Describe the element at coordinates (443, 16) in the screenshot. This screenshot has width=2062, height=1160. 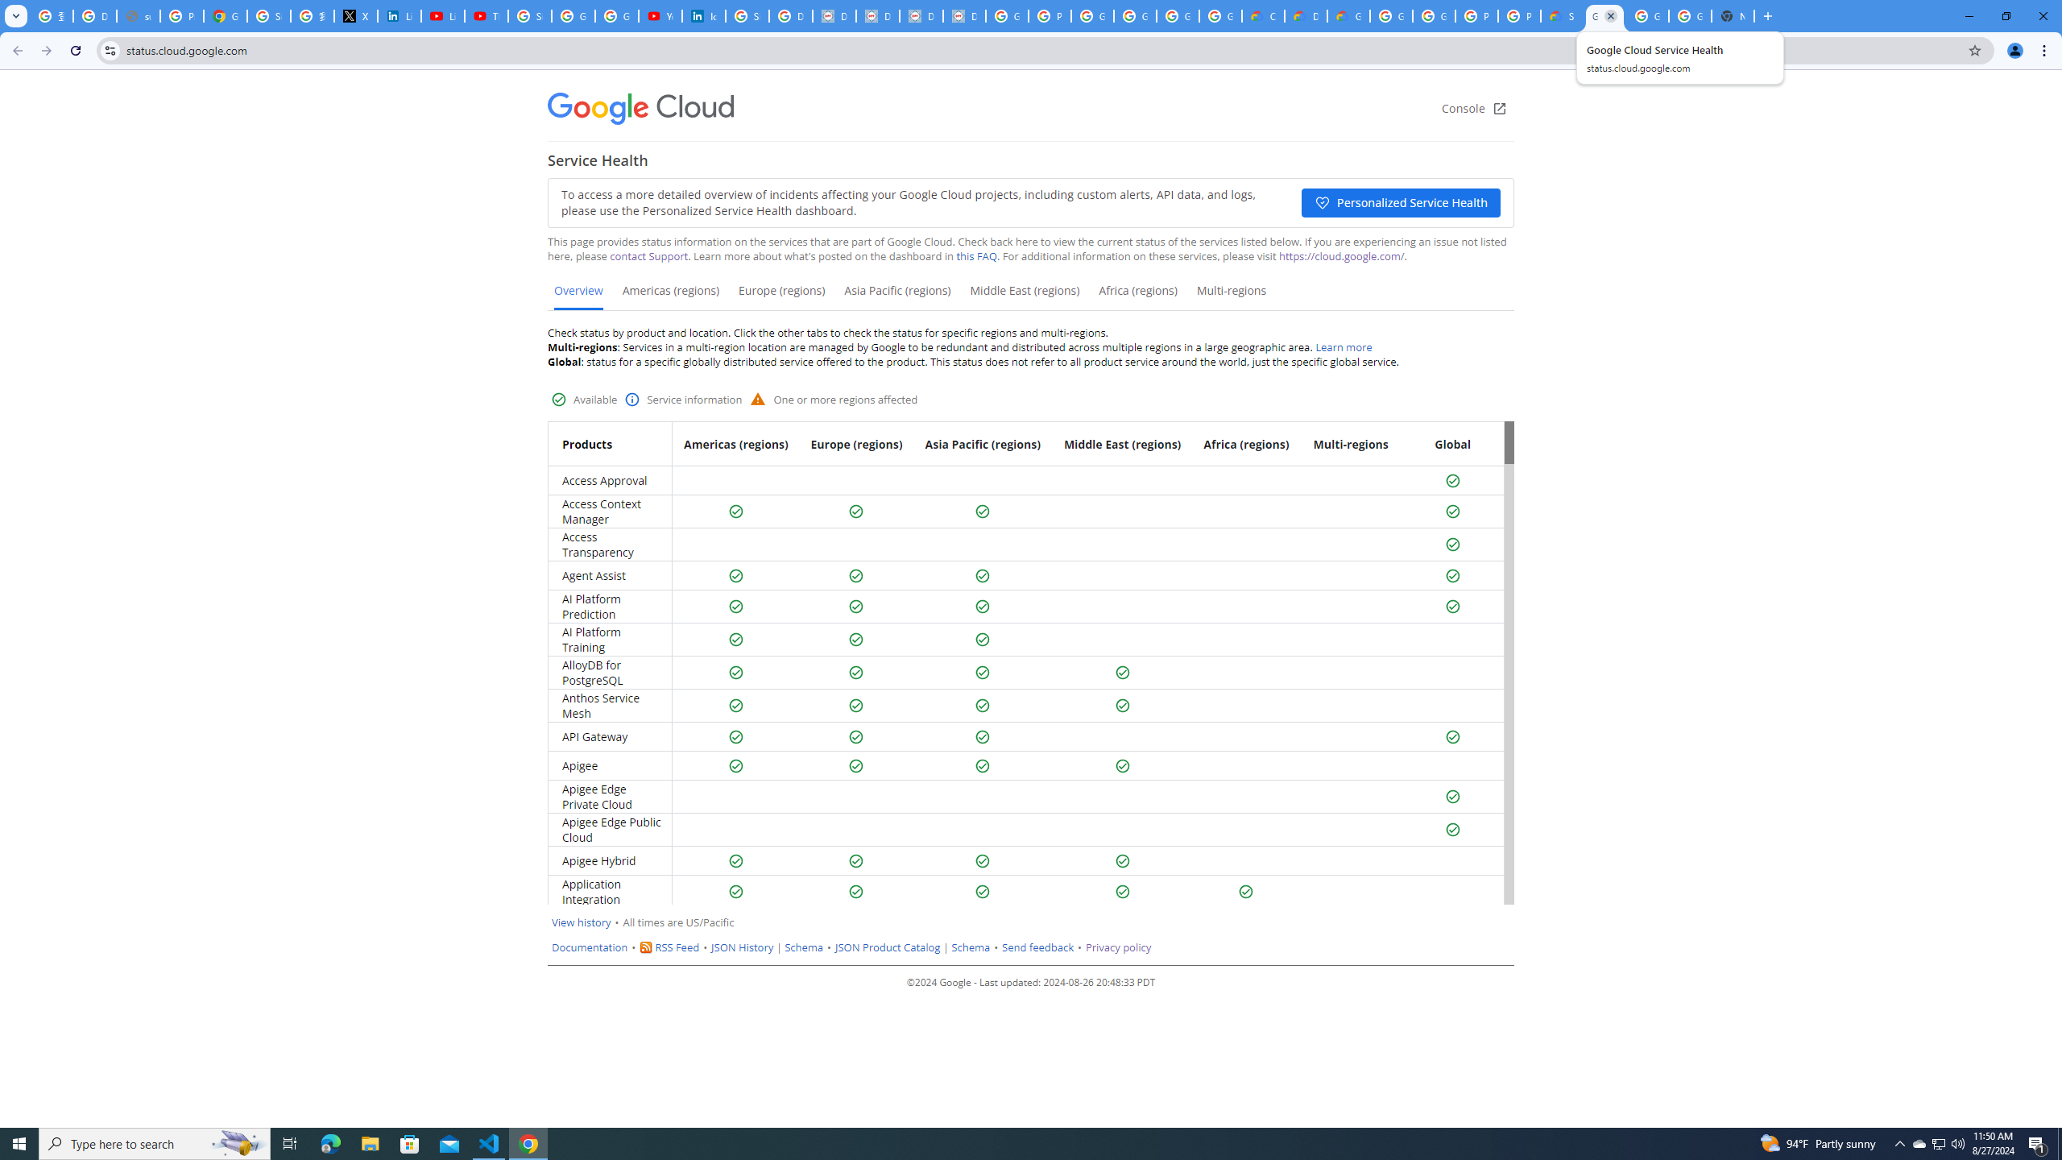
I see `LinkedIn - YouTube` at that location.